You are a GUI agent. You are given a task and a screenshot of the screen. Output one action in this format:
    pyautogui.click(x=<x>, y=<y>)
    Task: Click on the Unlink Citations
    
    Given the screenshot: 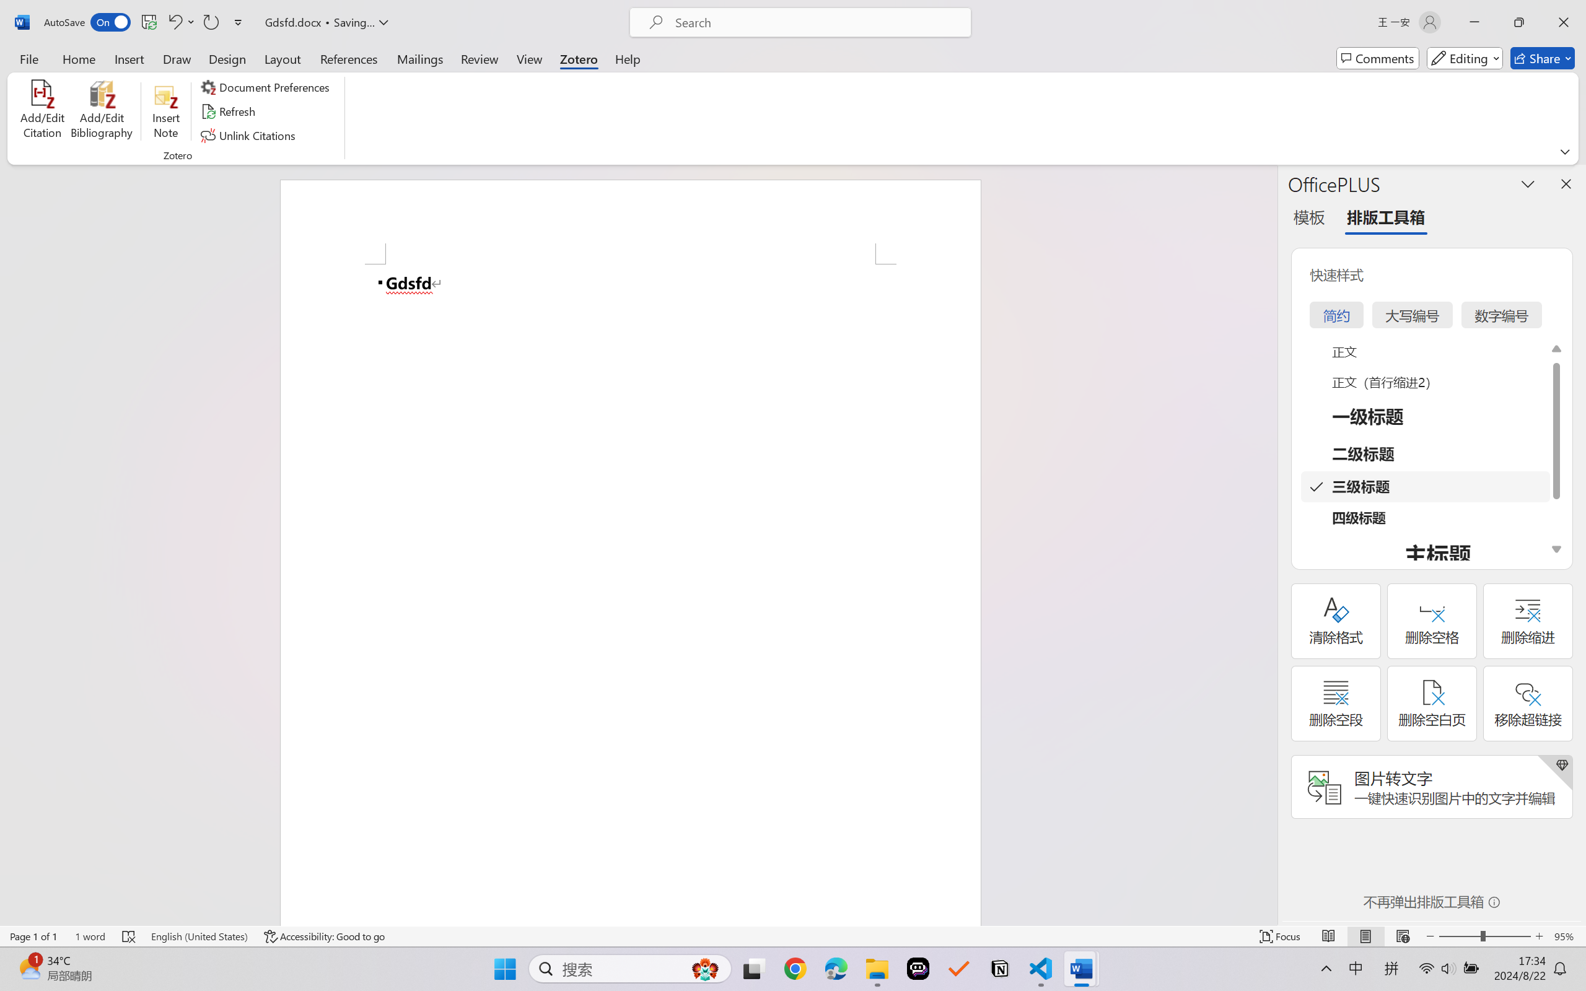 What is the action you would take?
    pyautogui.click(x=249, y=135)
    